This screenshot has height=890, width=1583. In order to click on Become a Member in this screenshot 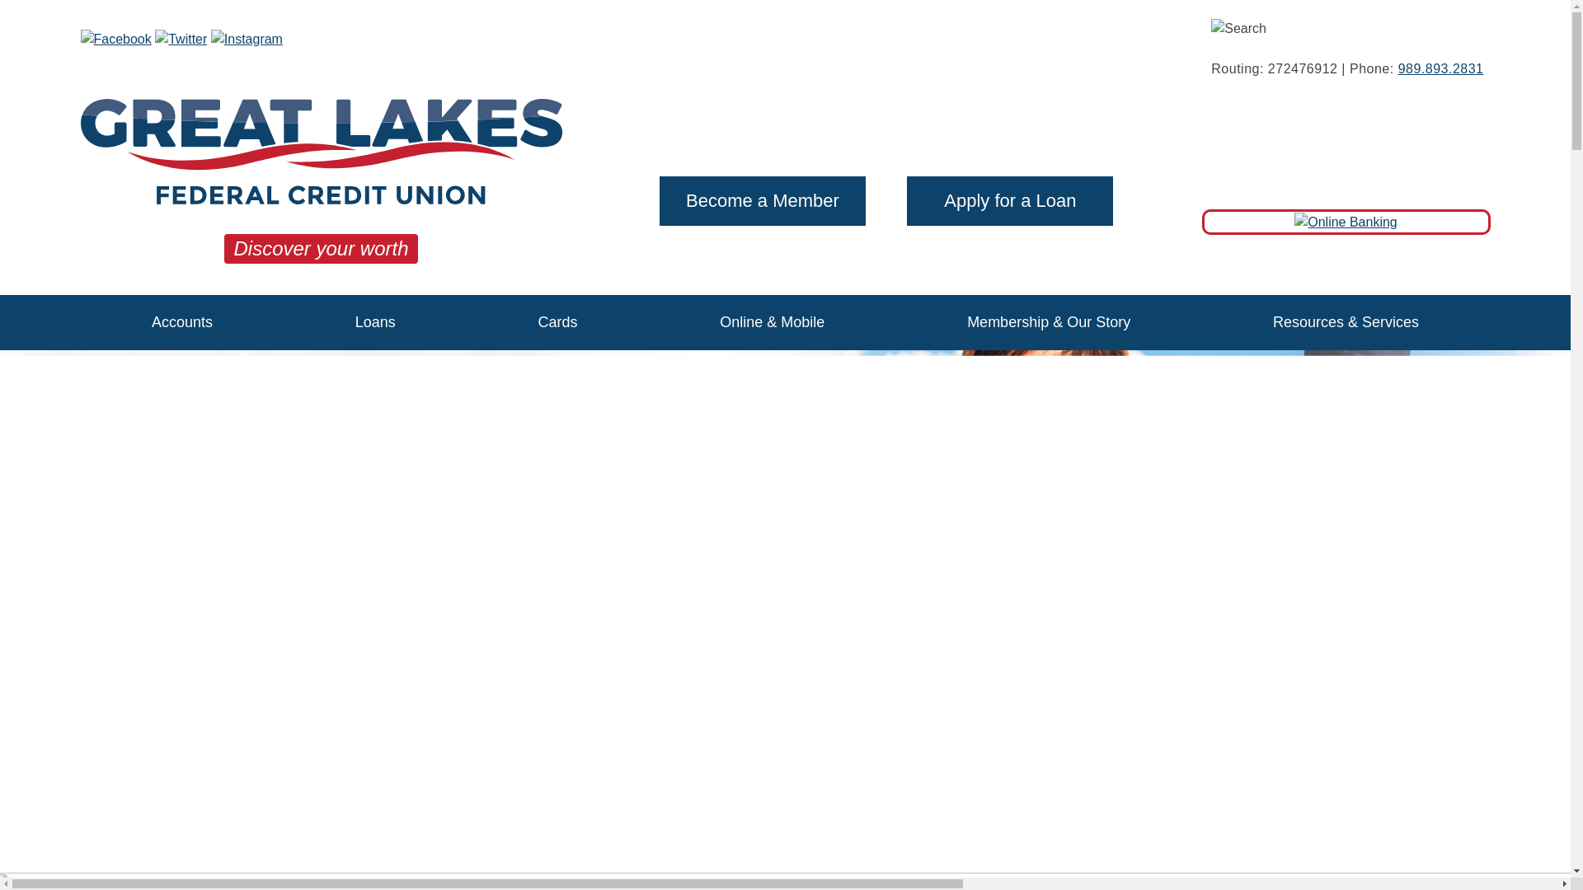, I will do `click(763, 201)`.